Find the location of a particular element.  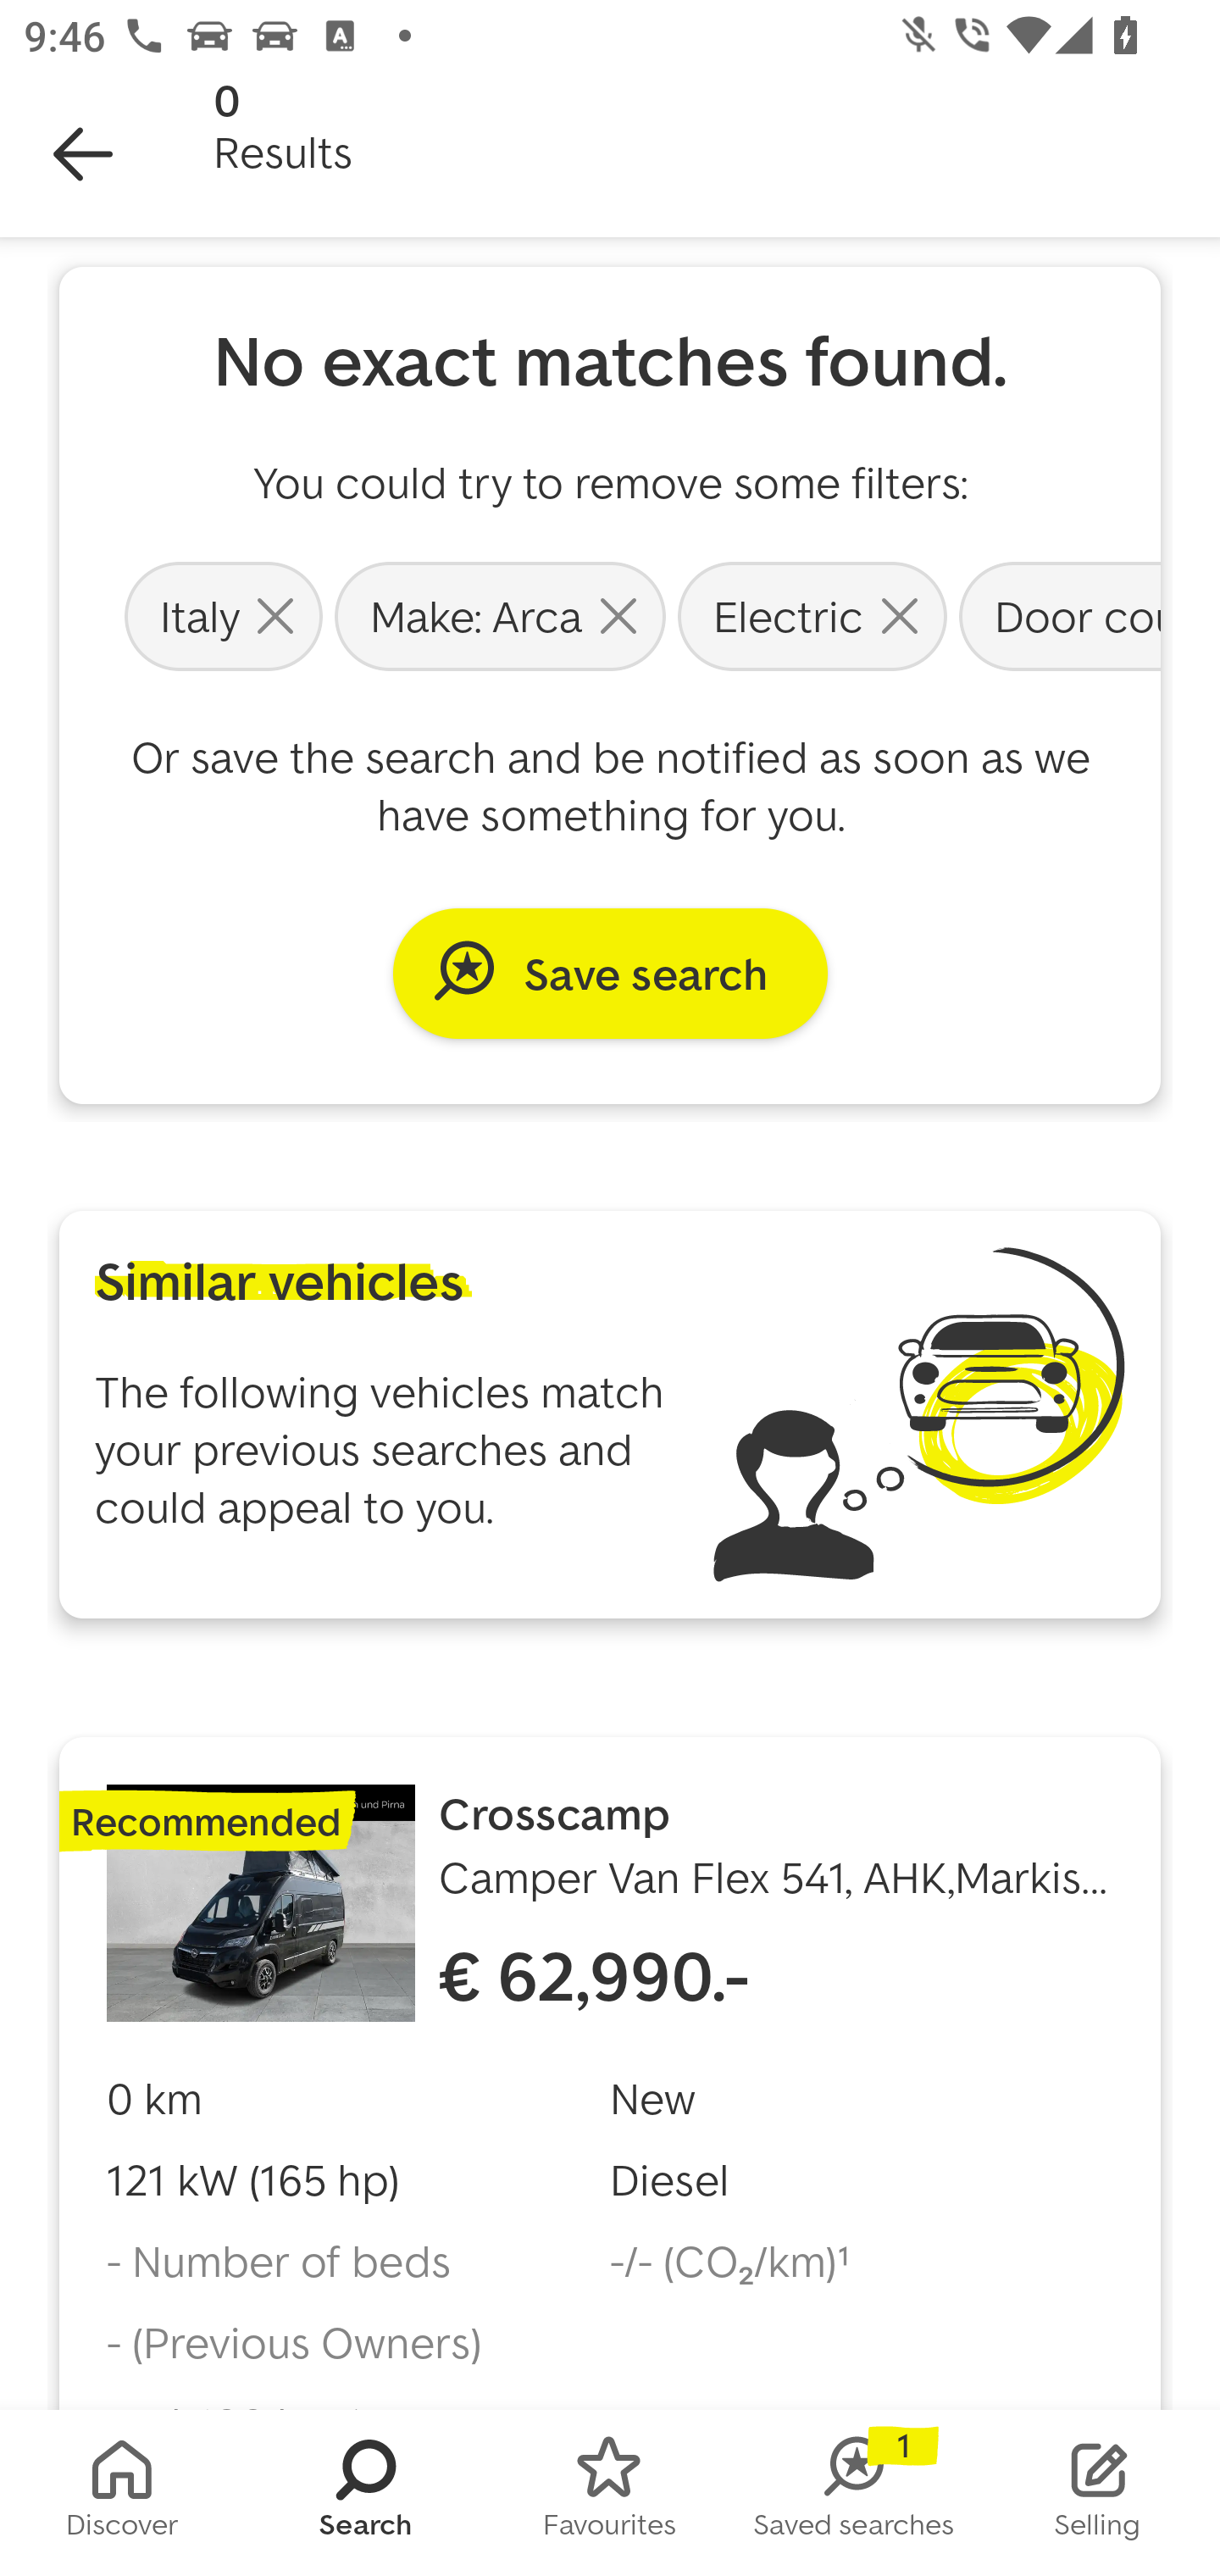

STOCK_LIST Selling is located at coordinates (1098, 2493).